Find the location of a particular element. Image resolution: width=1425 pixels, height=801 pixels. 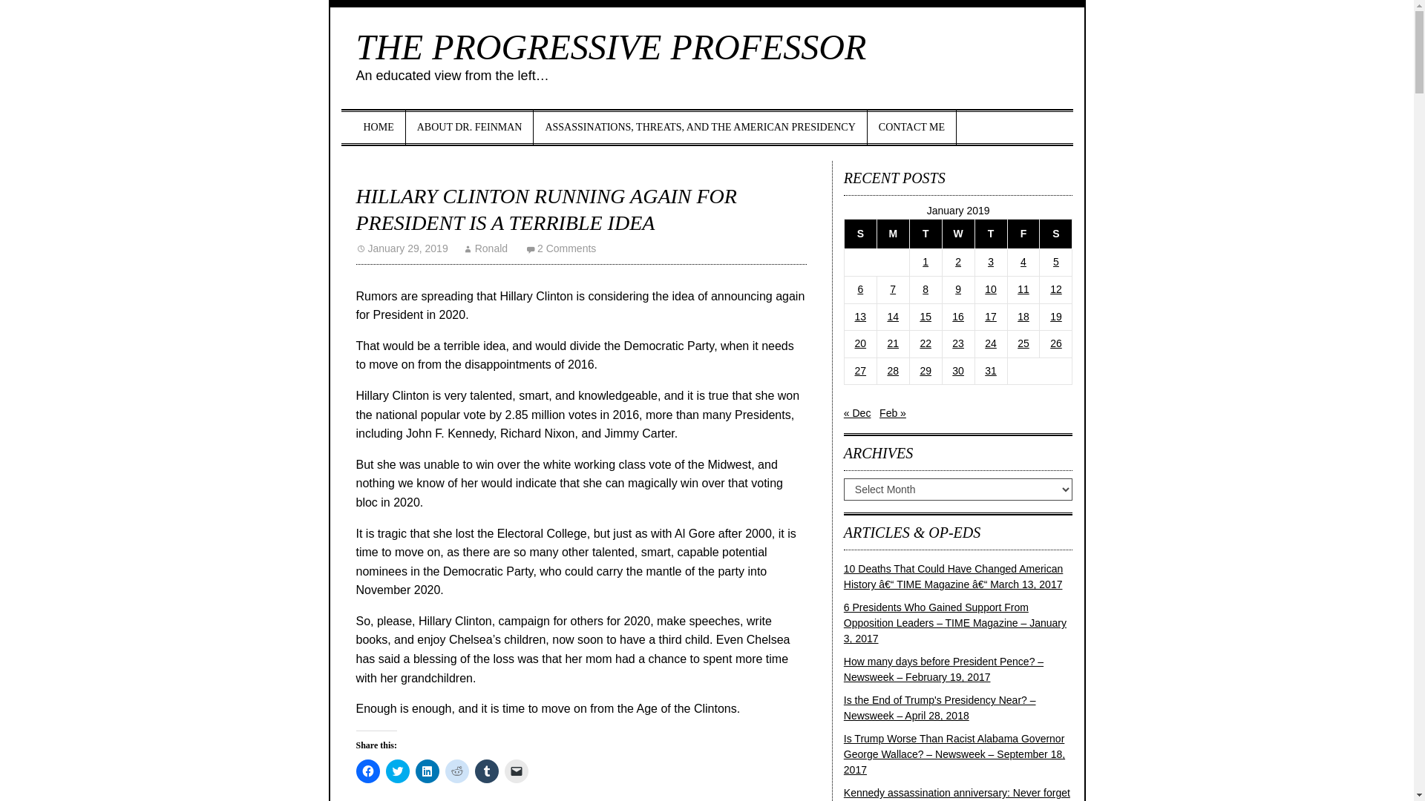

Click to share on Reddit is located at coordinates (456, 771).